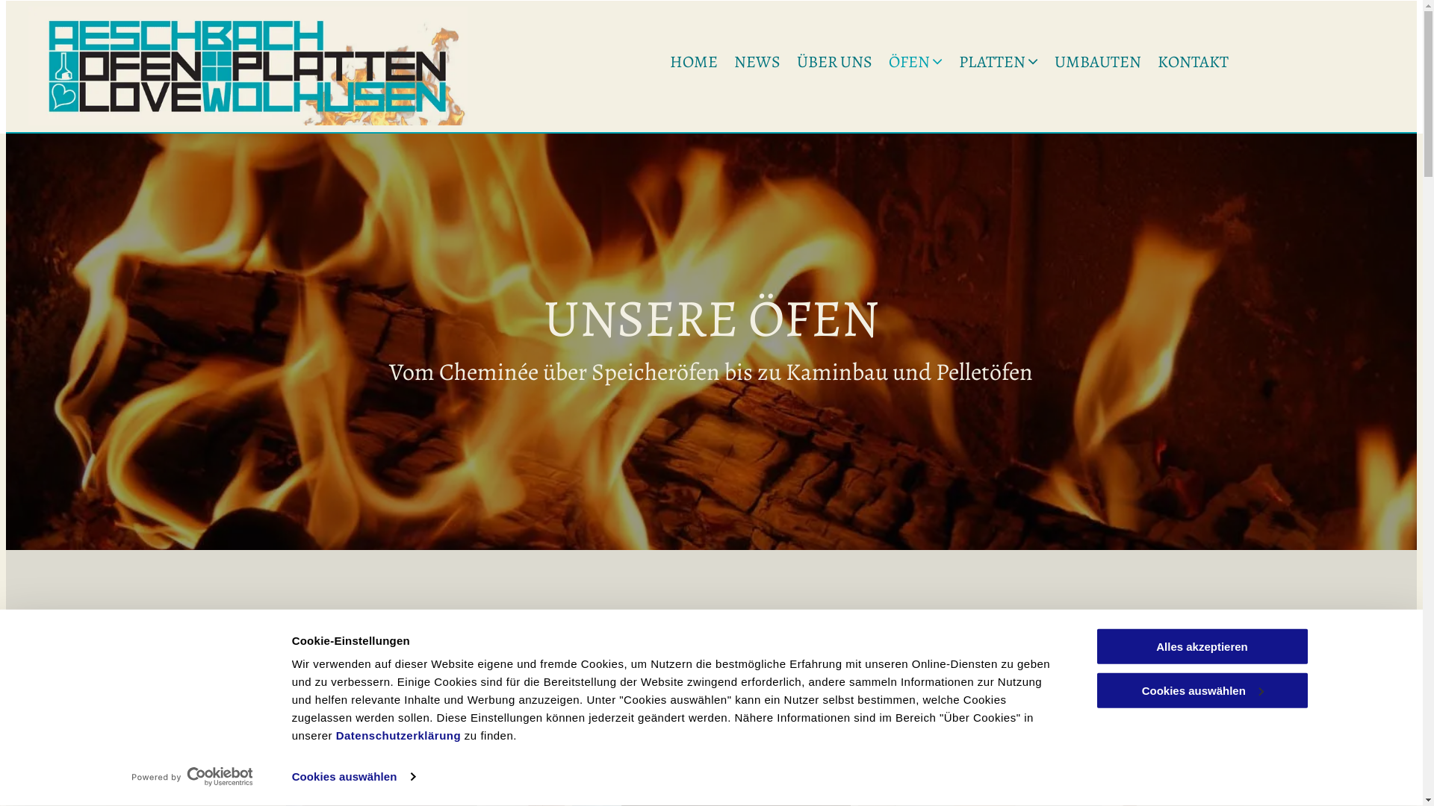  I want to click on HOME, so click(694, 63).